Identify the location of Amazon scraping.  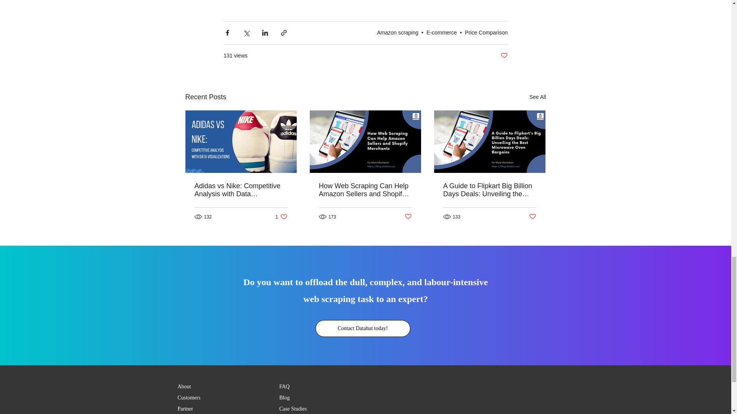
(441, 32).